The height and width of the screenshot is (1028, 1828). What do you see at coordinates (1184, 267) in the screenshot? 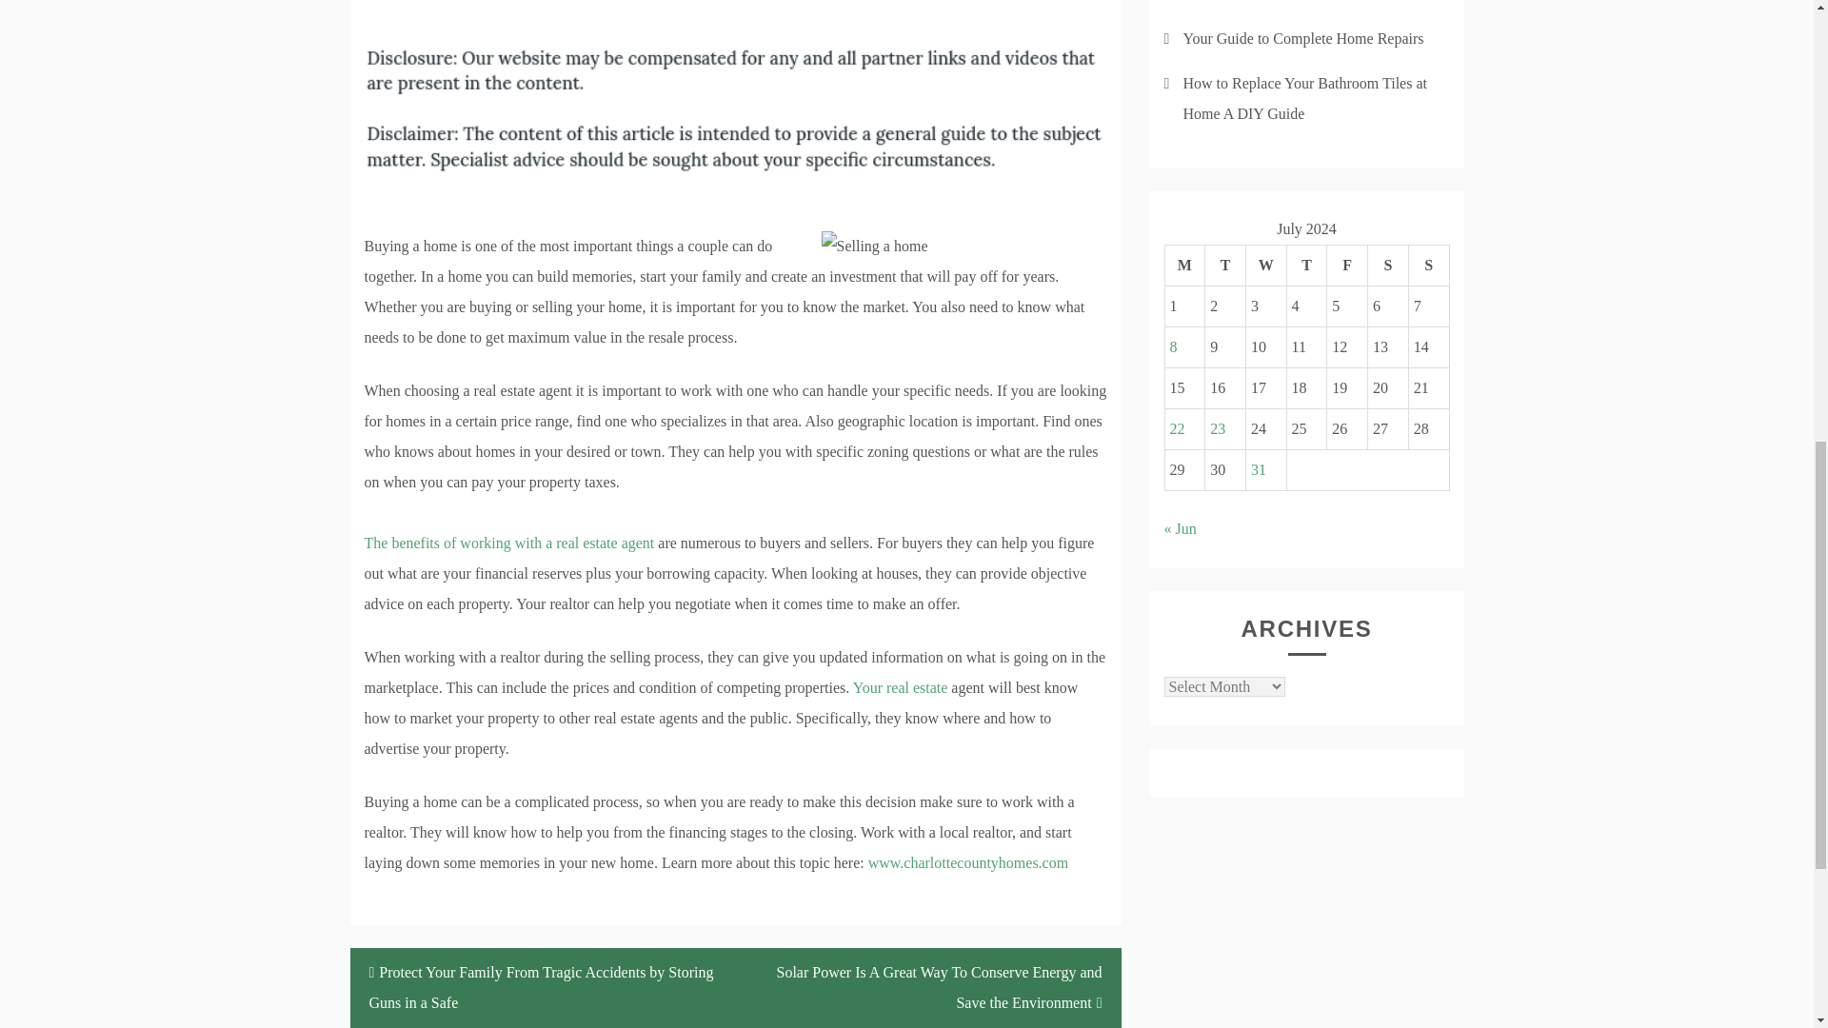
I see `Monday` at bounding box center [1184, 267].